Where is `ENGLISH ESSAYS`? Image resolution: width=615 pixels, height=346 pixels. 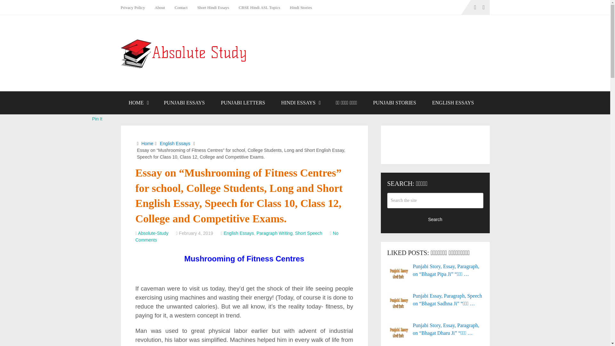
ENGLISH ESSAYS is located at coordinates (453, 103).